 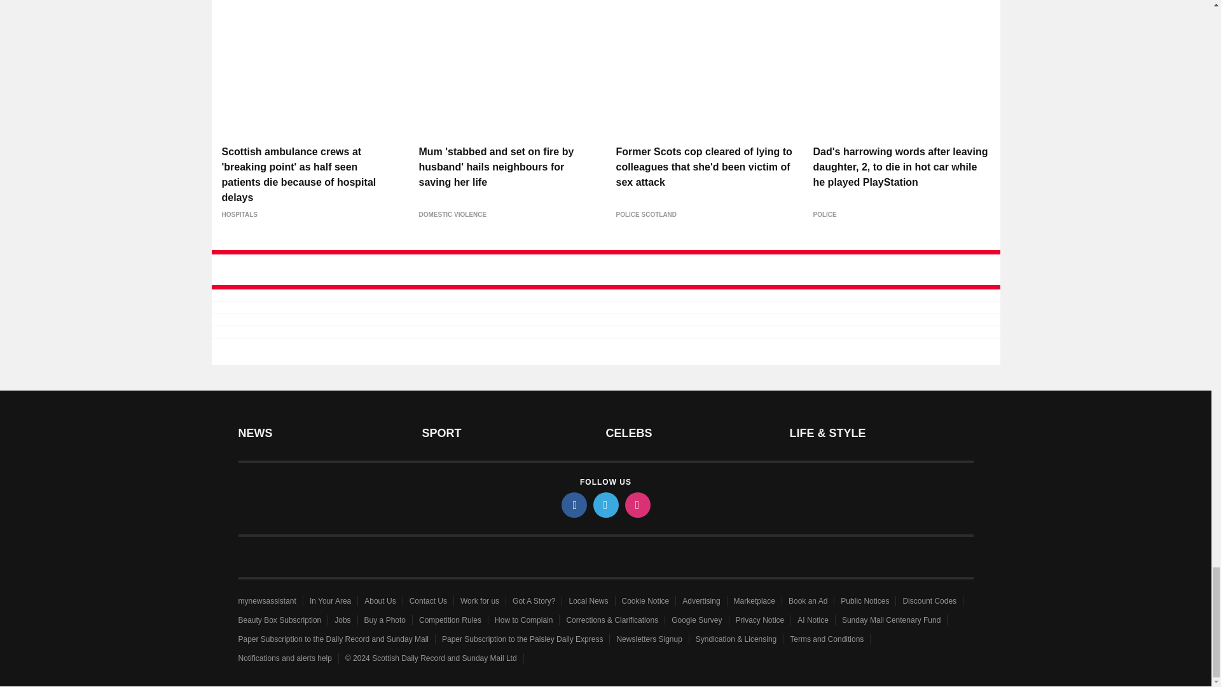 I want to click on twitter, so click(x=605, y=505).